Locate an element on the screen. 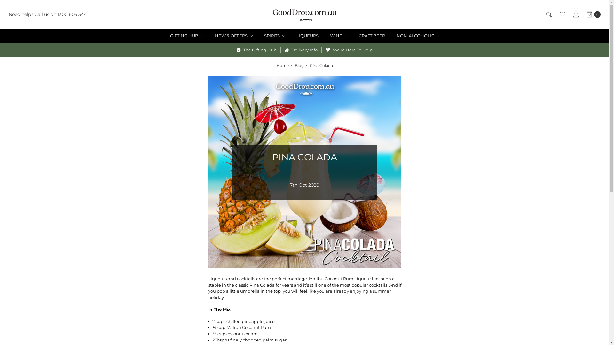 The height and width of the screenshot is (345, 614). CRAFT BEER is located at coordinates (372, 36).